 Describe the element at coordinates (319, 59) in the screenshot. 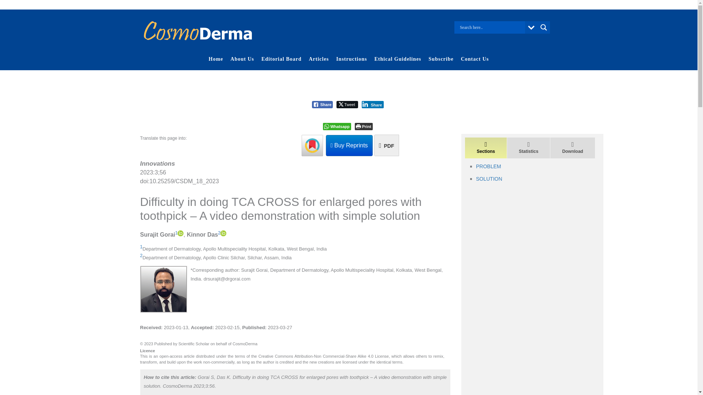

I see `Articles` at that location.